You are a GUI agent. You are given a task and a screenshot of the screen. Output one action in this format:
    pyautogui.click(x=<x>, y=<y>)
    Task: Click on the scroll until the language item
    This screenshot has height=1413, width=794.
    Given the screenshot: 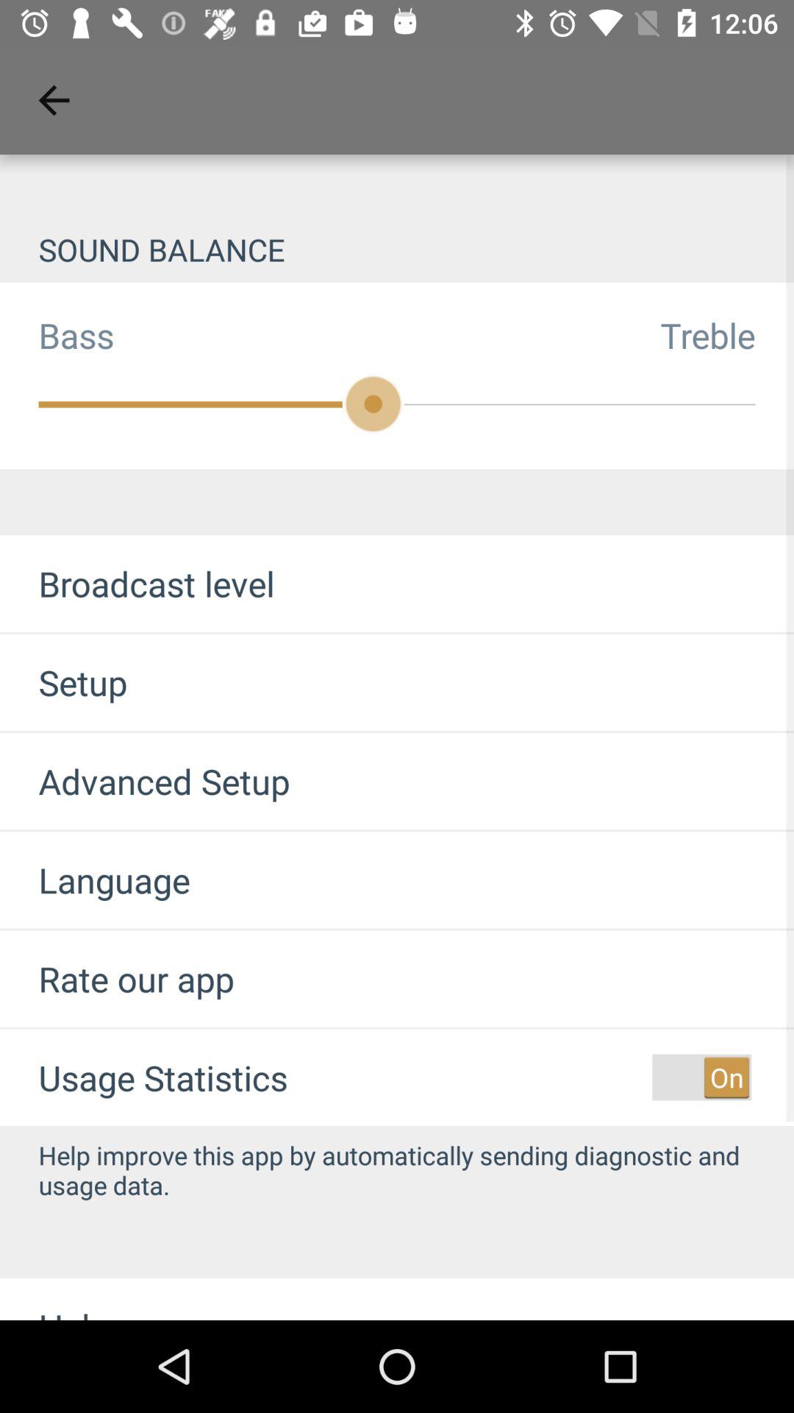 What is the action you would take?
    pyautogui.click(x=95, y=880)
    